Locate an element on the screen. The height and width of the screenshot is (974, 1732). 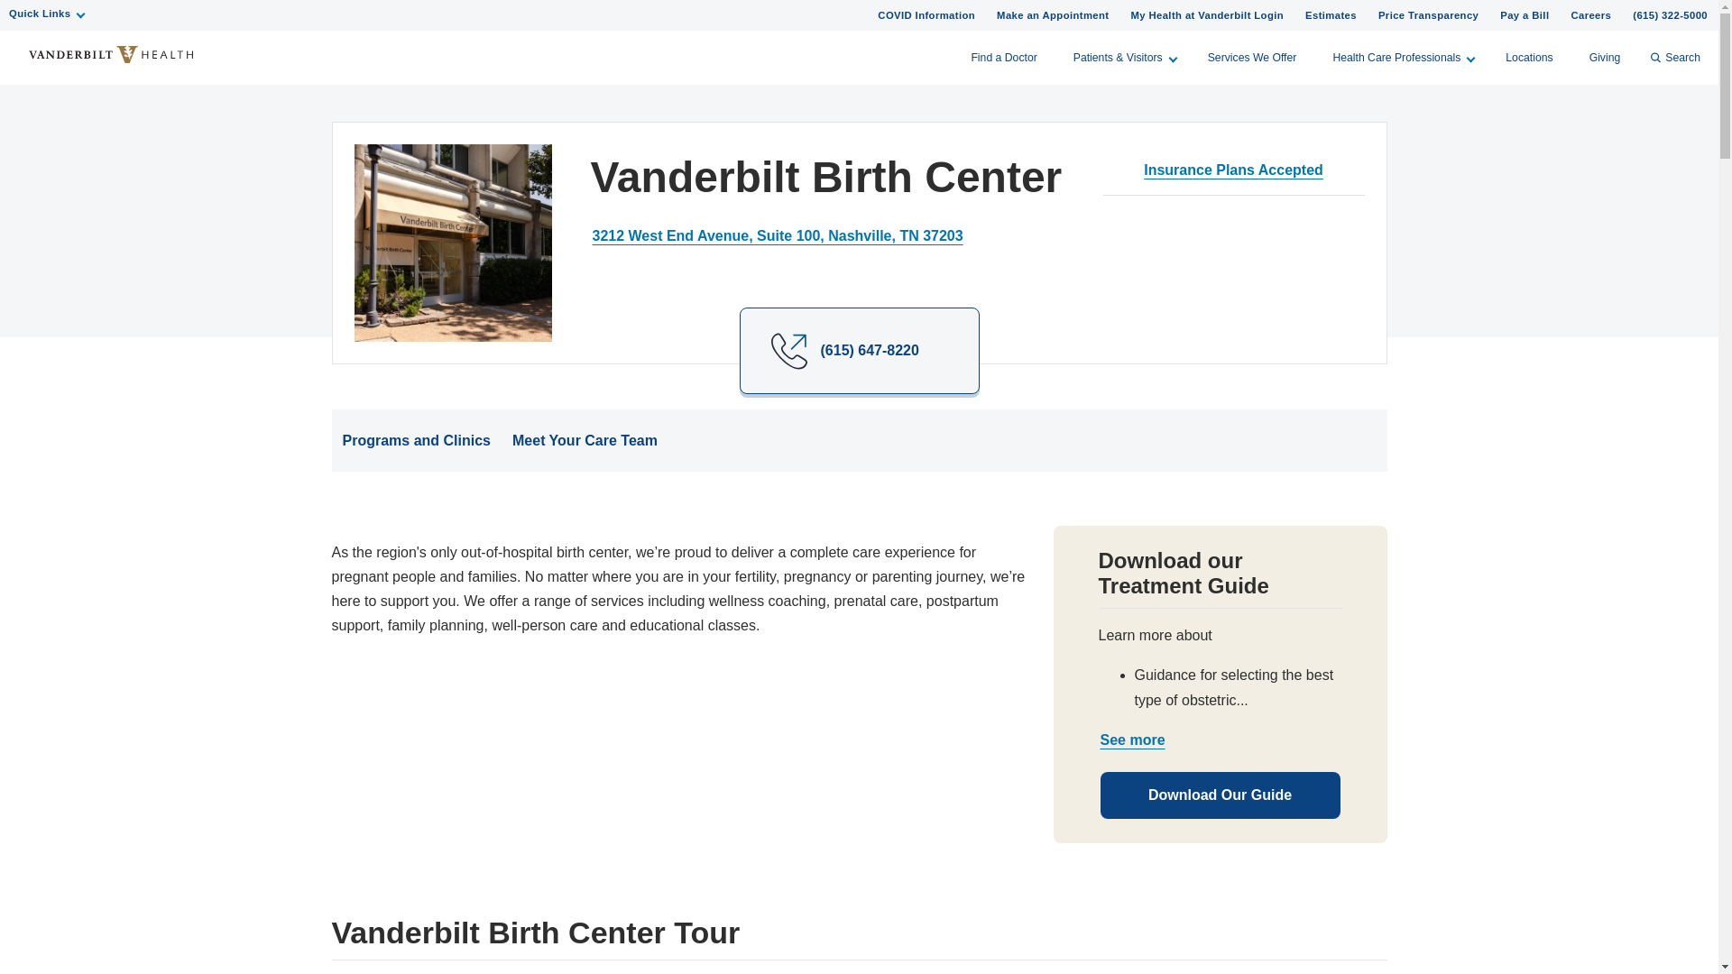
Locations is located at coordinates (1529, 57).